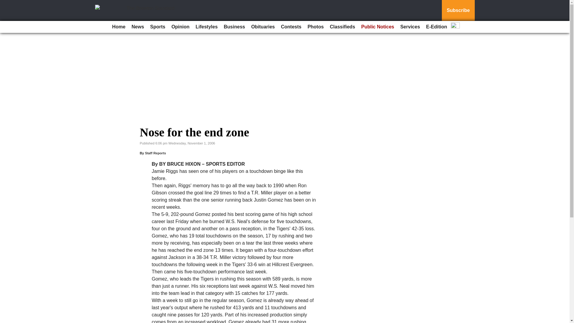  I want to click on Lifestyles, so click(206, 27).